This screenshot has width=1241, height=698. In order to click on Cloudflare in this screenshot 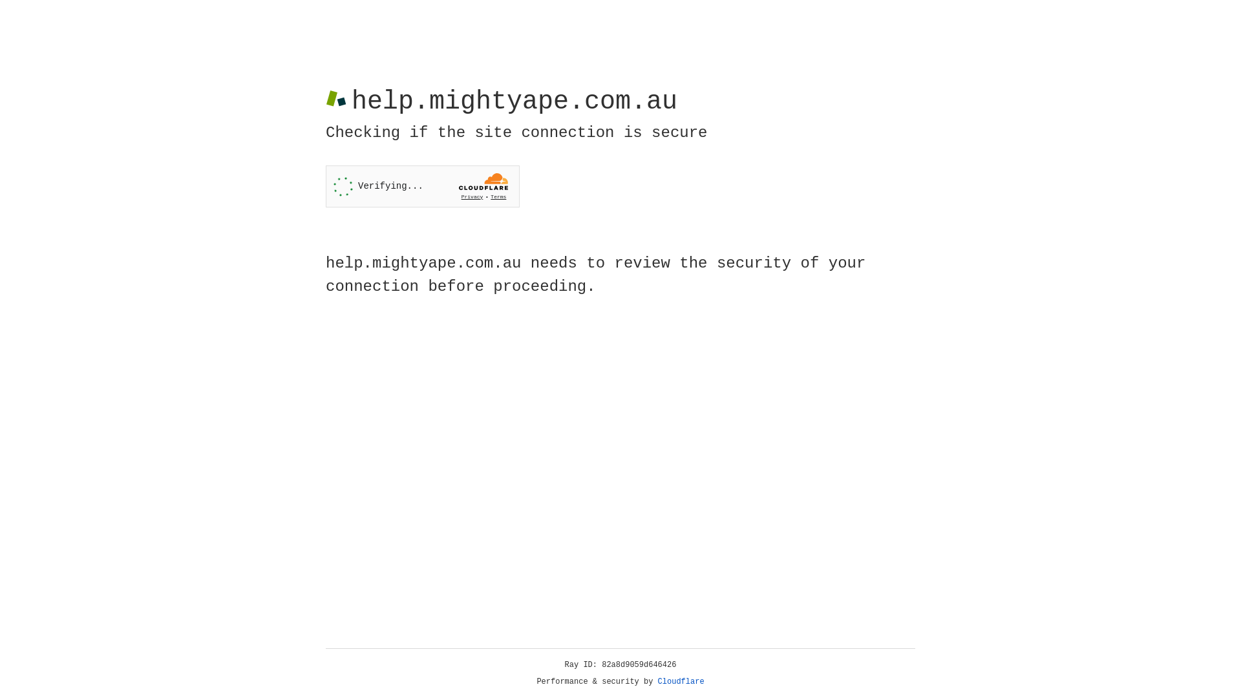, I will do `click(681, 682)`.